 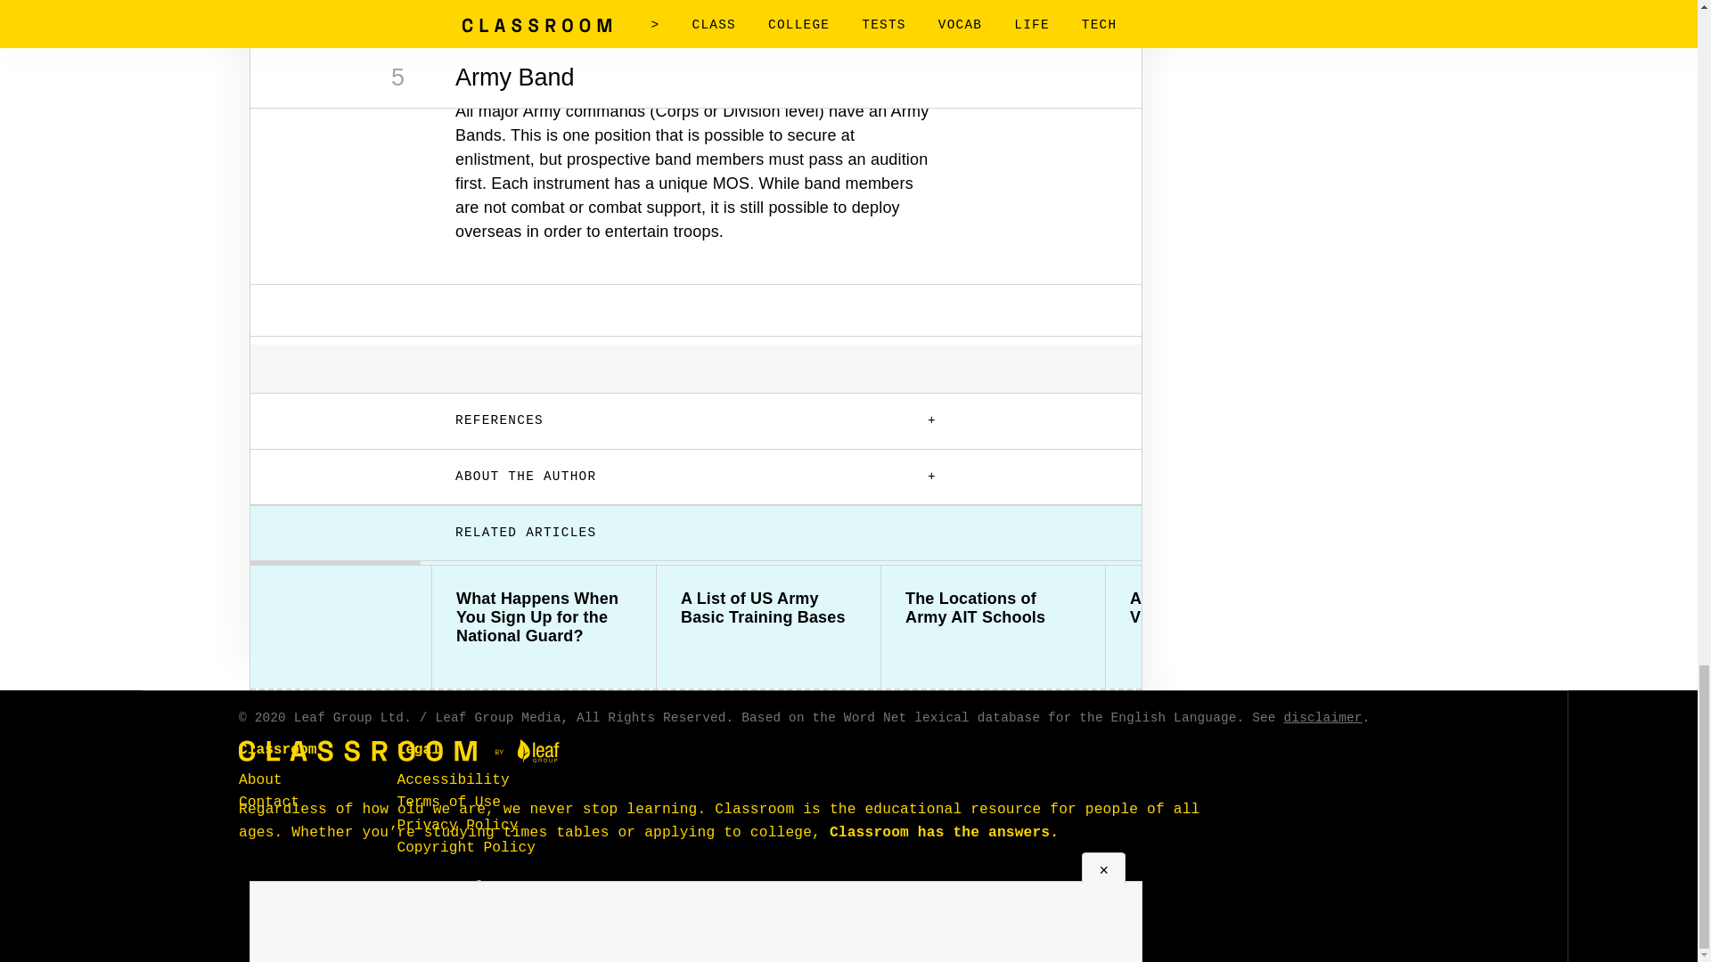 I want to click on Army Basic Training Vs. Marine Bootcamp, so click(x=1217, y=608).